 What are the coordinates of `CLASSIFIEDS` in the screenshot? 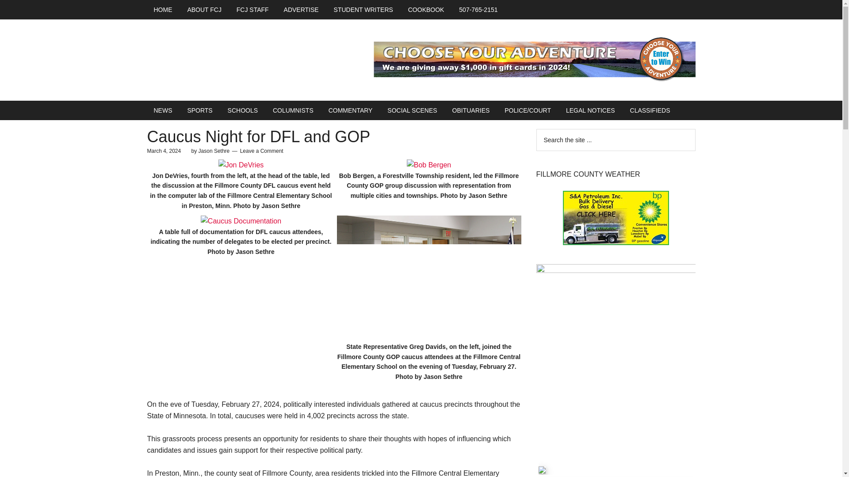 It's located at (650, 110).